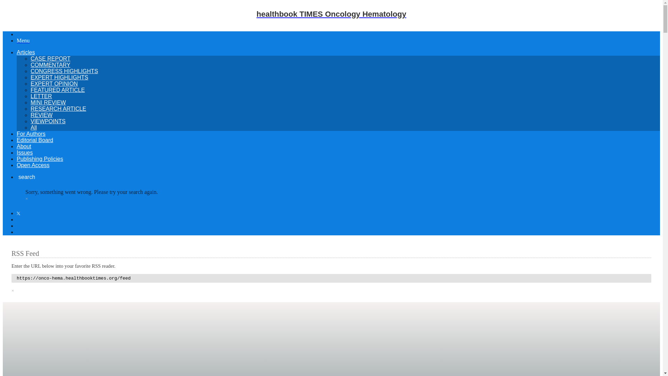  What do you see at coordinates (41, 96) in the screenshot?
I see `LETTER` at bounding box center [41, 96].